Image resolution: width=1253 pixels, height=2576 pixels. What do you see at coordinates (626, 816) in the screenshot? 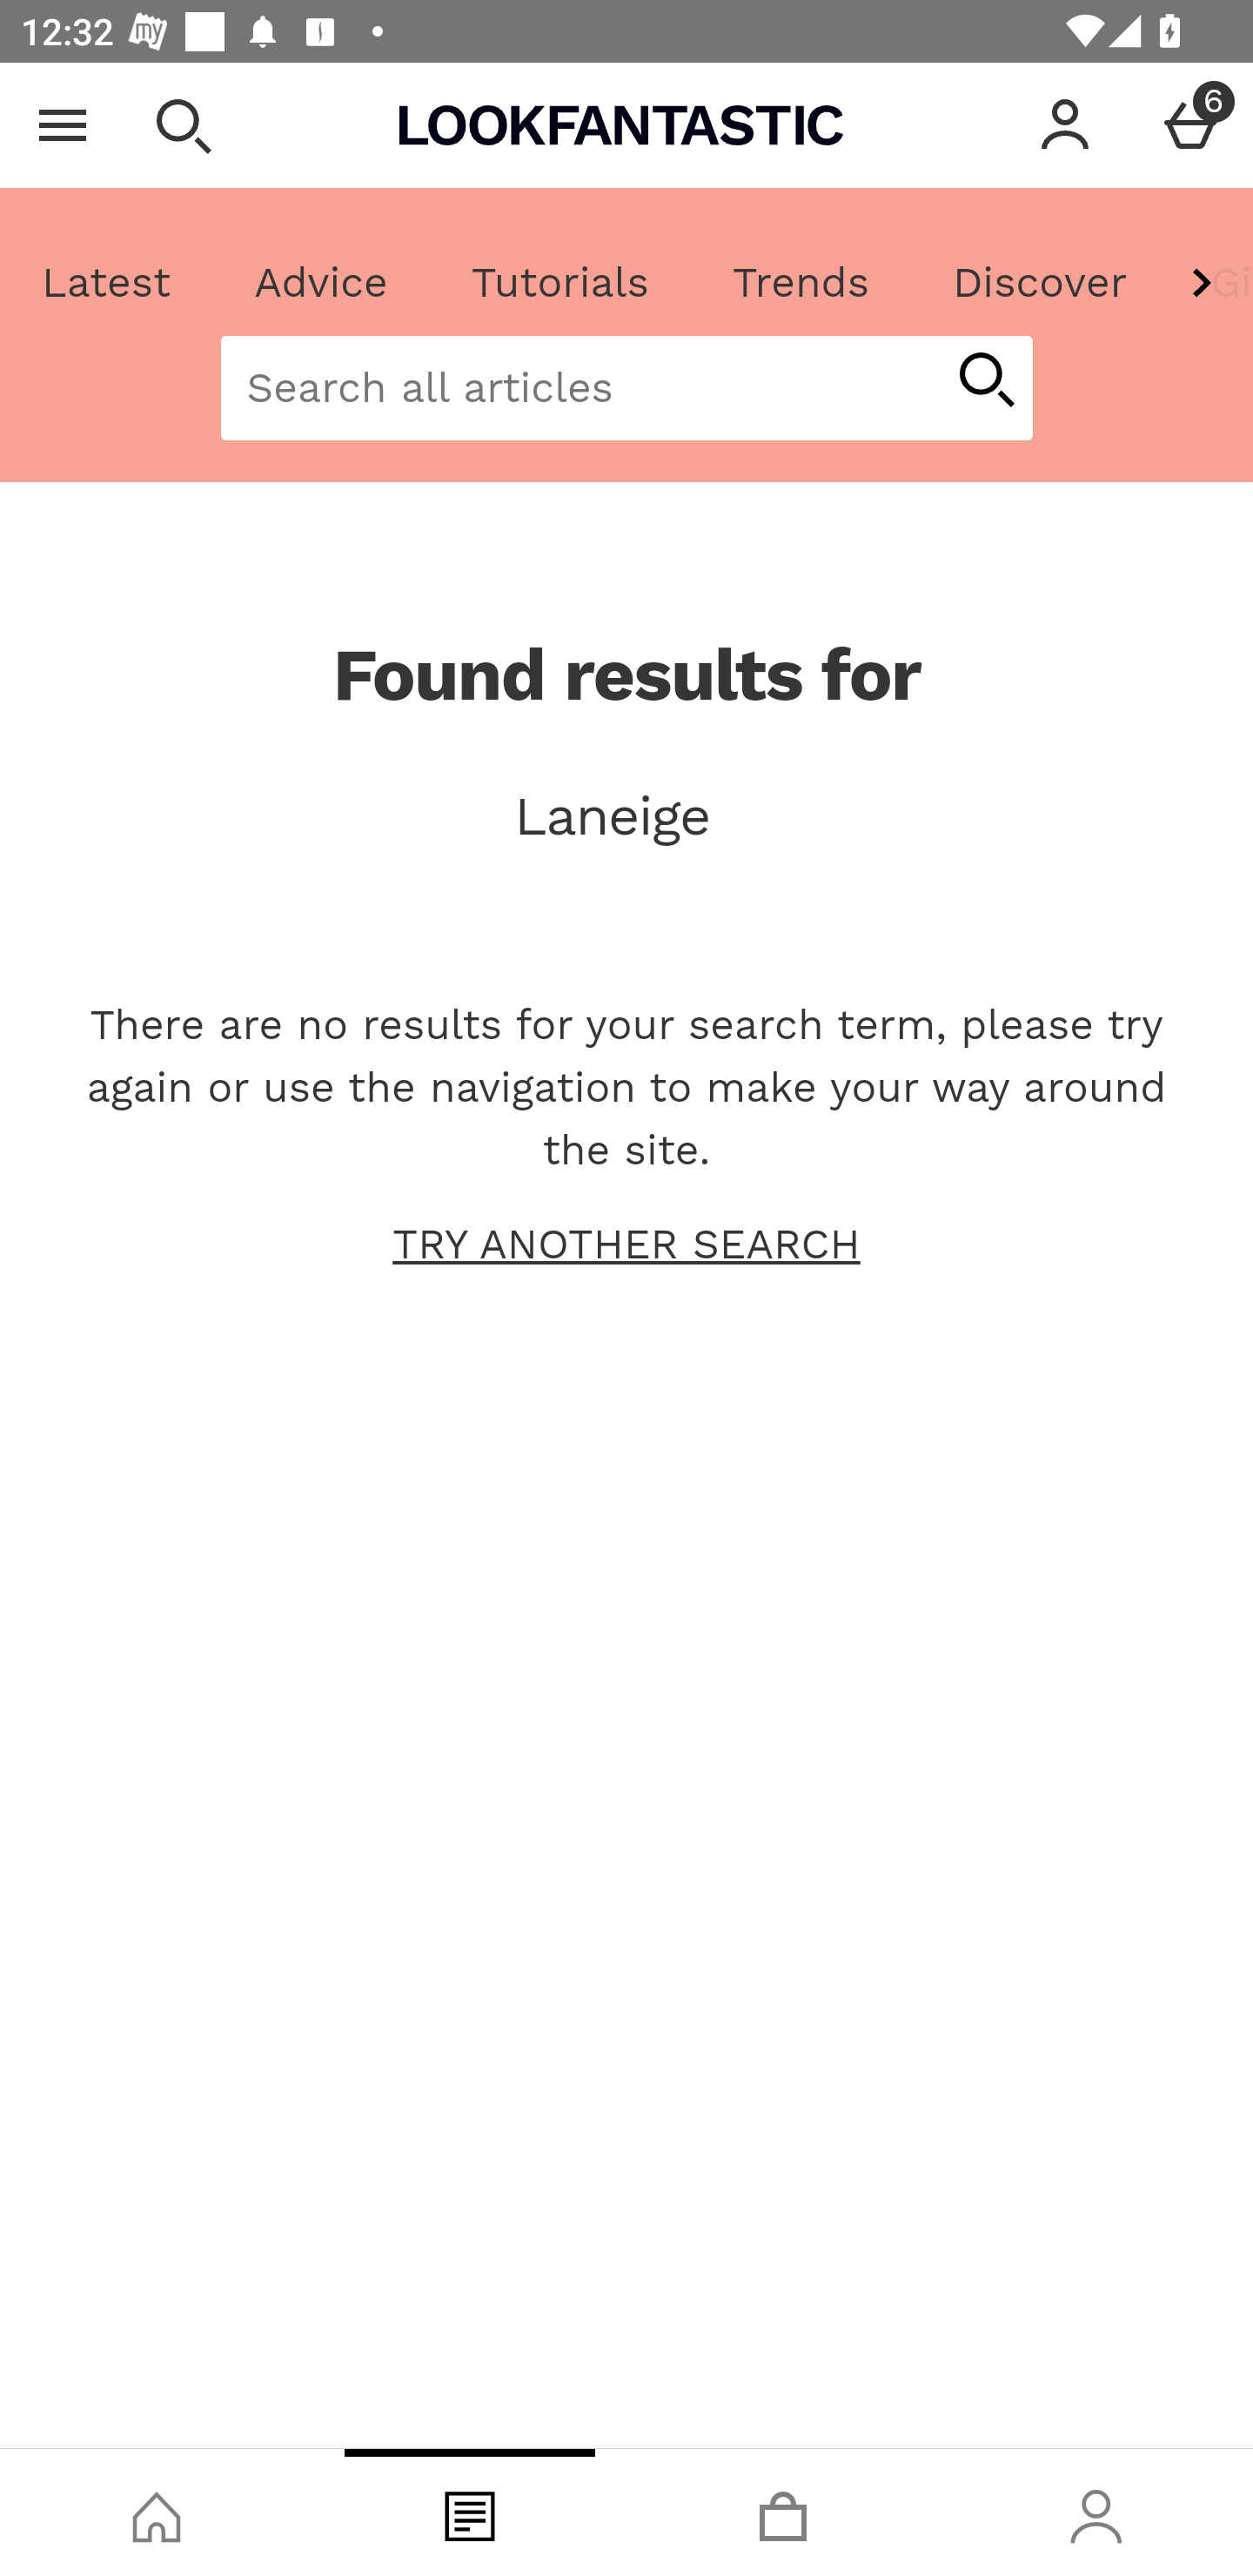
I see `Laneige` at bounding box center [626, 816].